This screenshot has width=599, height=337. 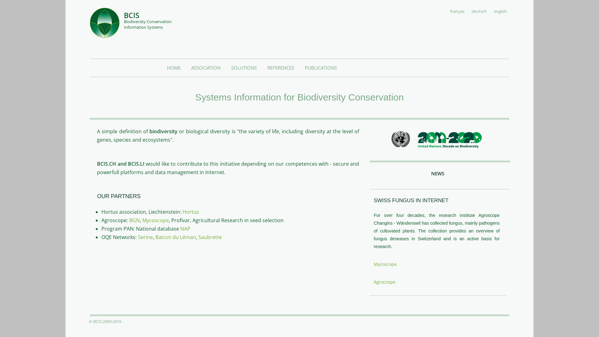 What do you see at coordinates (191, 212) in the screenshot?
I see `Hortus` at bounding box center [191, 212].